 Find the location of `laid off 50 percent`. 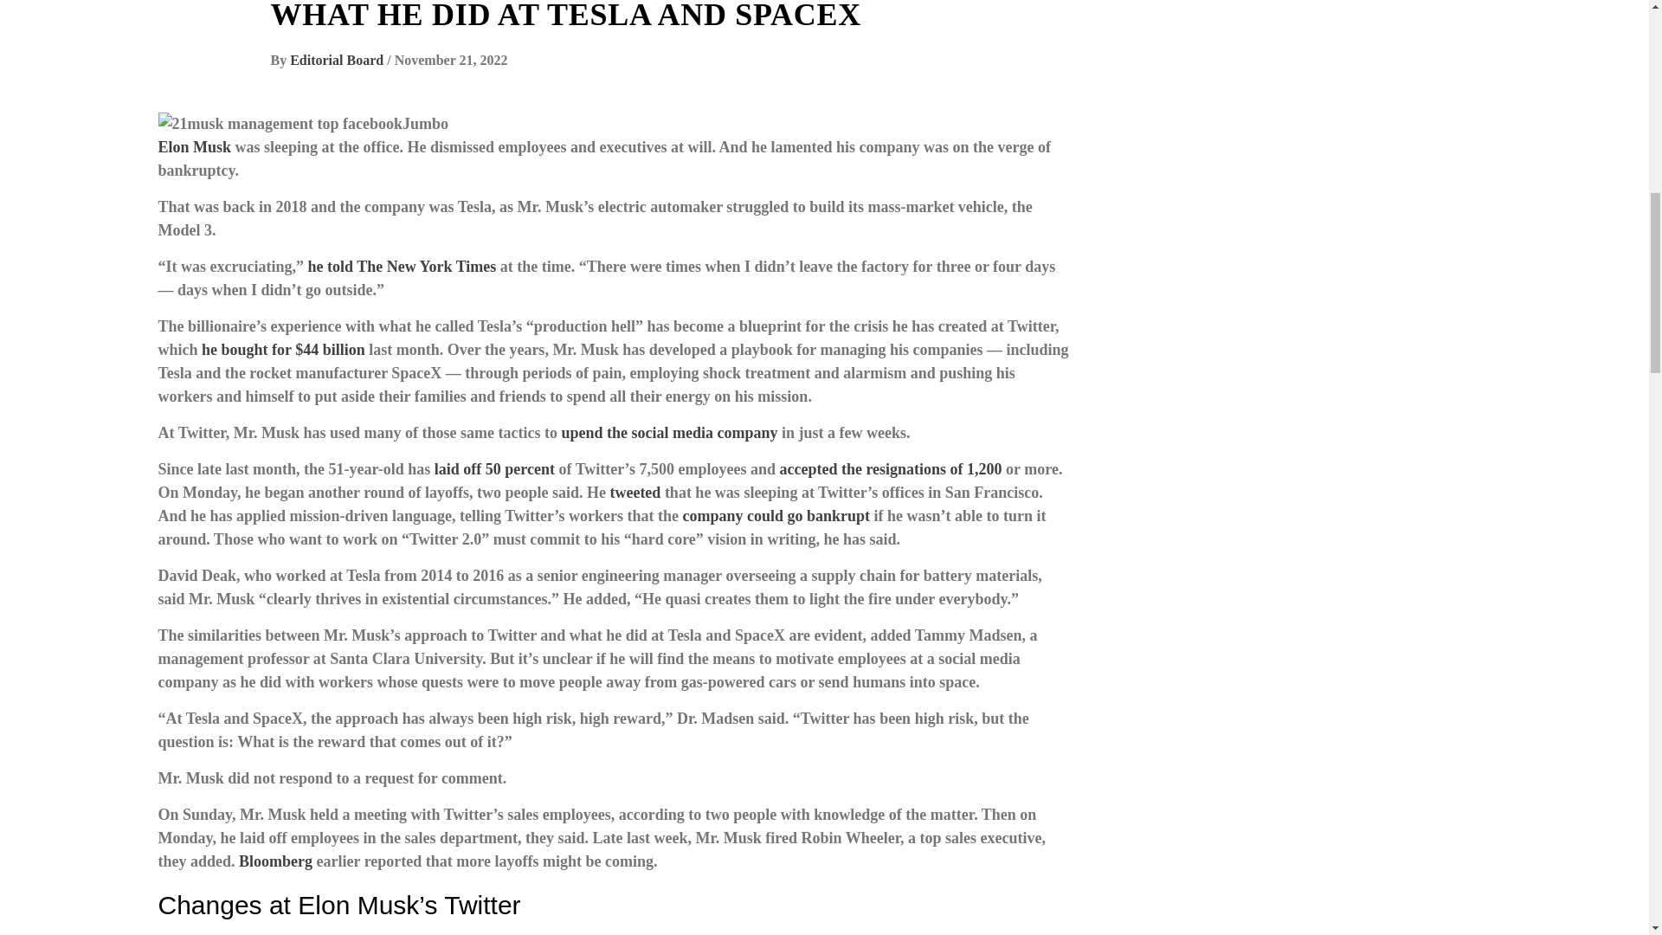

laid off 50 percent is located at coordinates (494, 469).